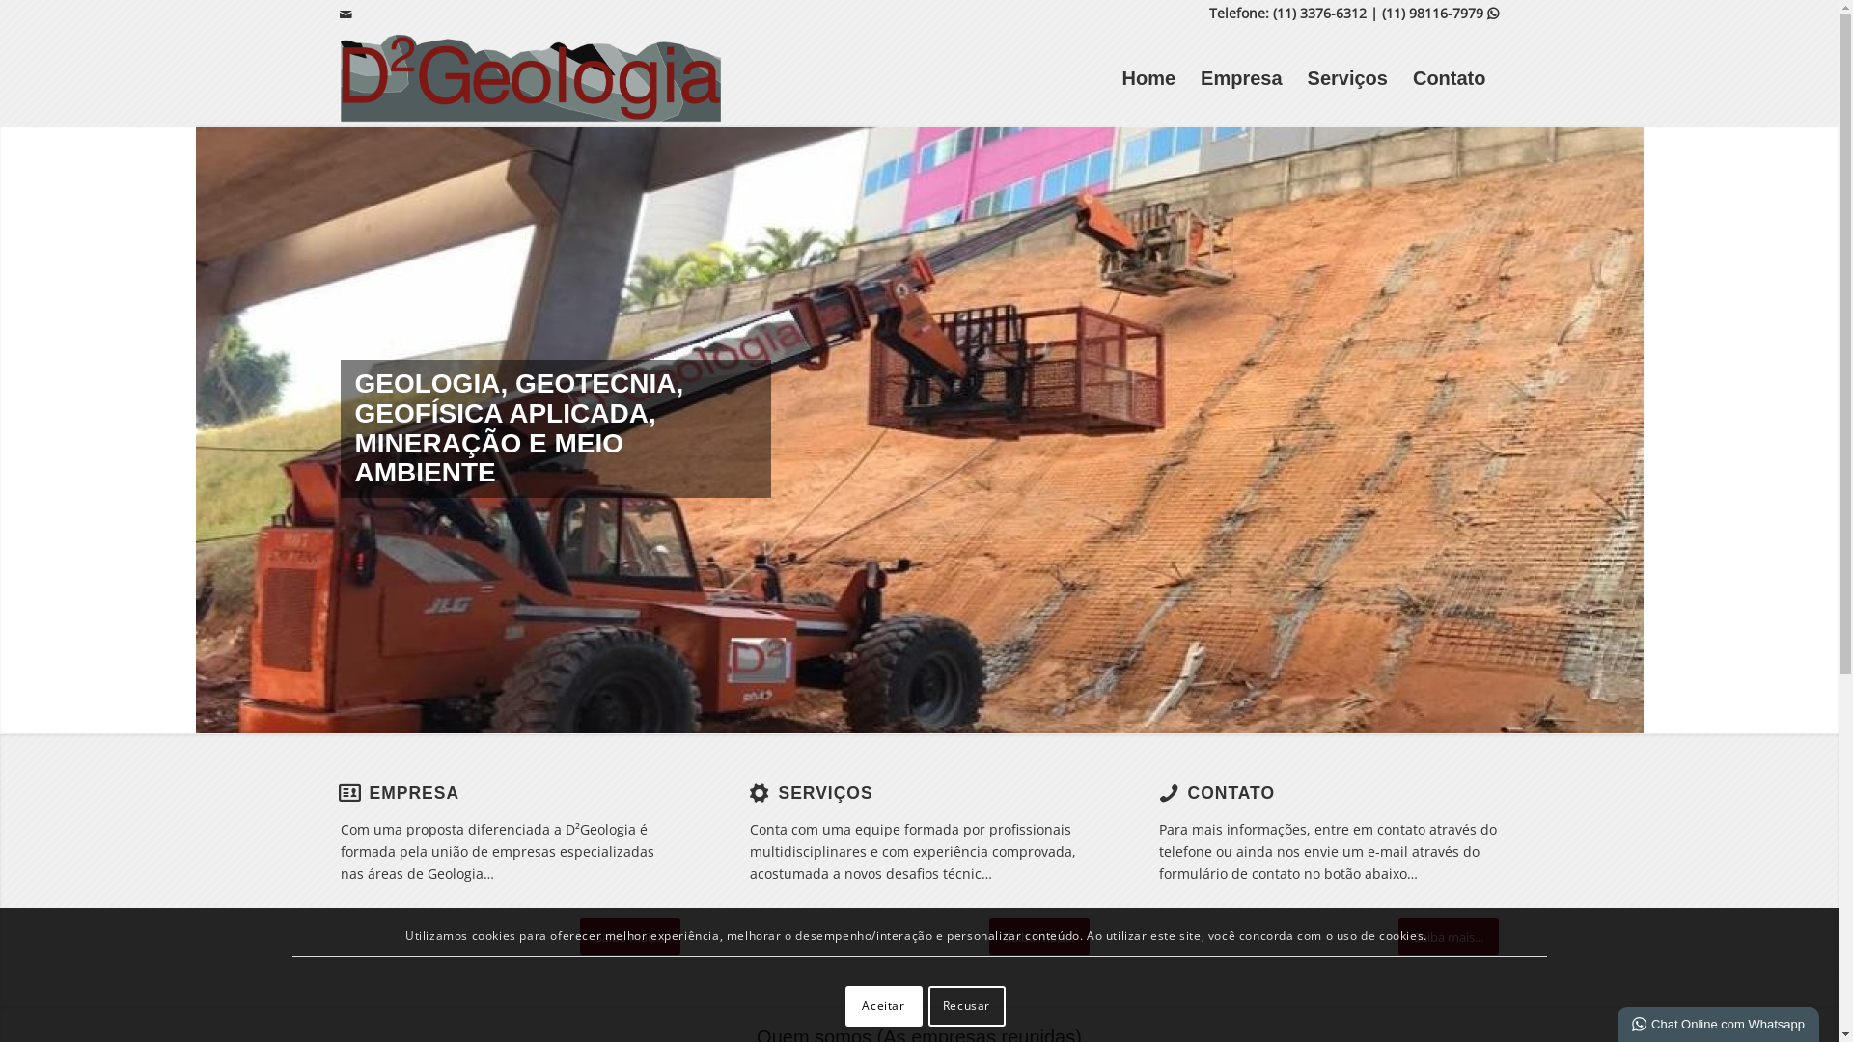  What do you see at coordinates (884, 1006) in the screenshot?
I see `Aceitar` at bounding box center [884, 1006].